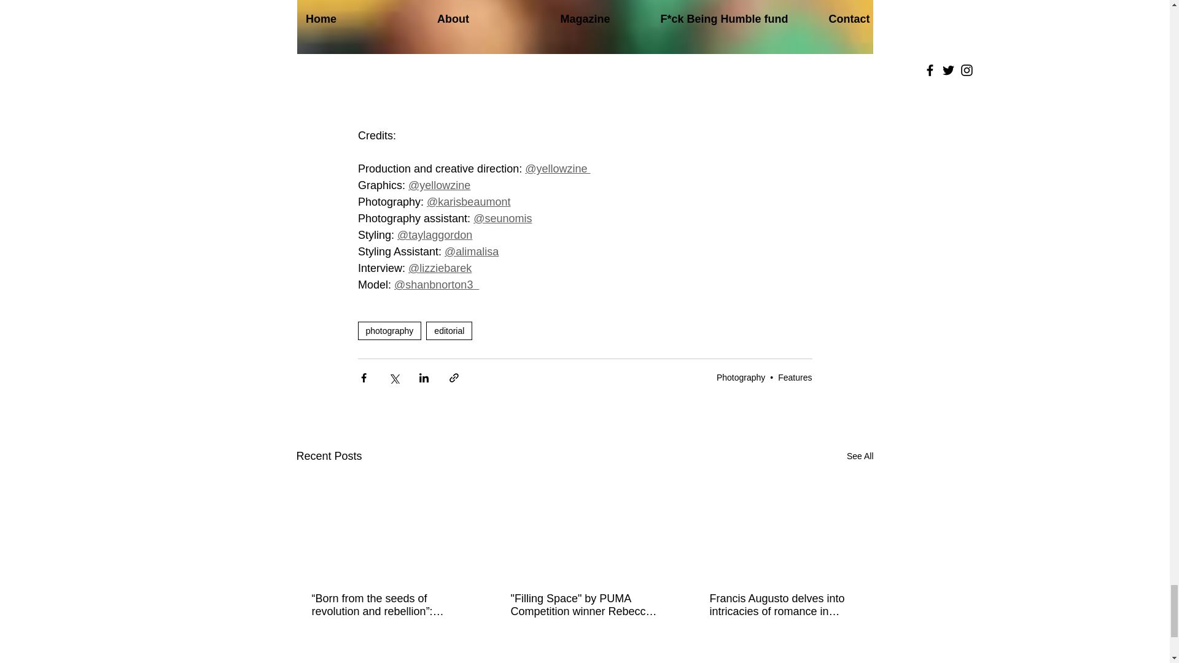  Describe the element at coordinates (741, 377) in the screenshot. I see `Photography` at that location.